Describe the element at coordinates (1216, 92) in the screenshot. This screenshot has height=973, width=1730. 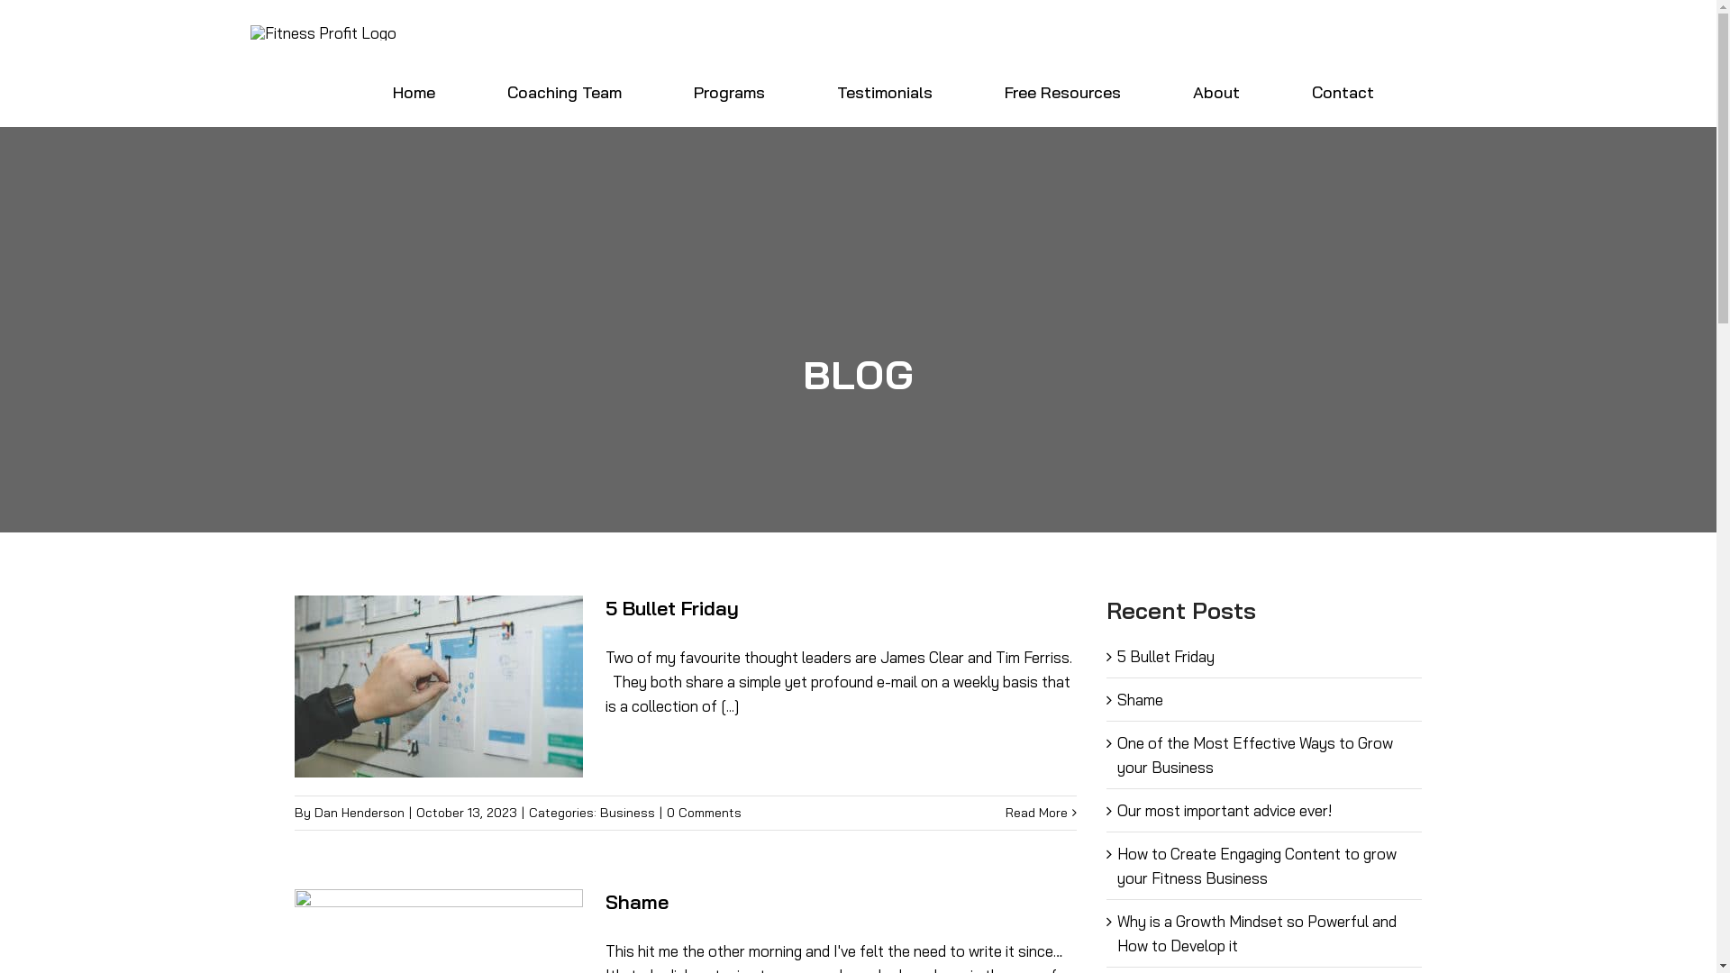
I see `About` at that location.